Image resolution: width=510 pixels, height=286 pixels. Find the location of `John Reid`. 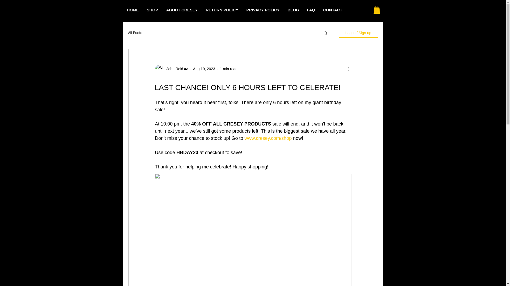

John Reid is located at coordinates (173, 69).